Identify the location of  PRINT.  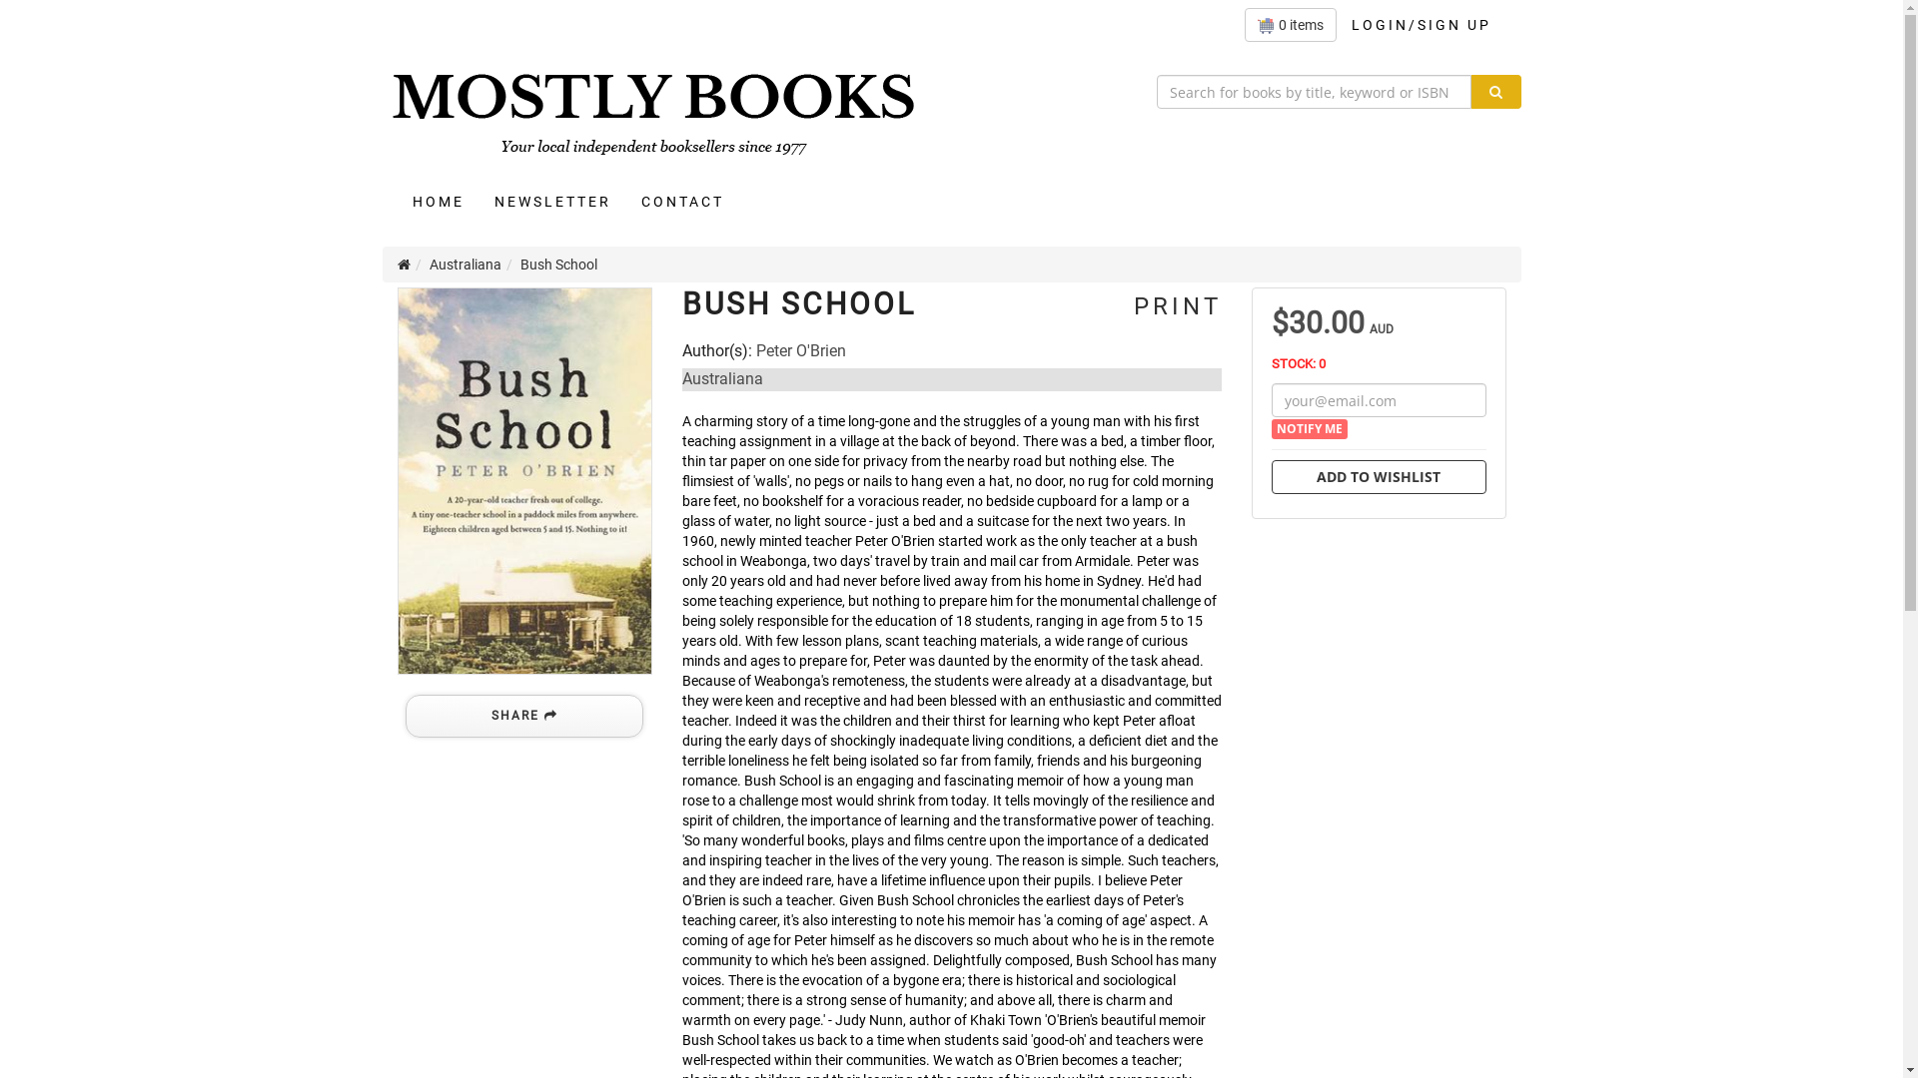
(1172, 306).